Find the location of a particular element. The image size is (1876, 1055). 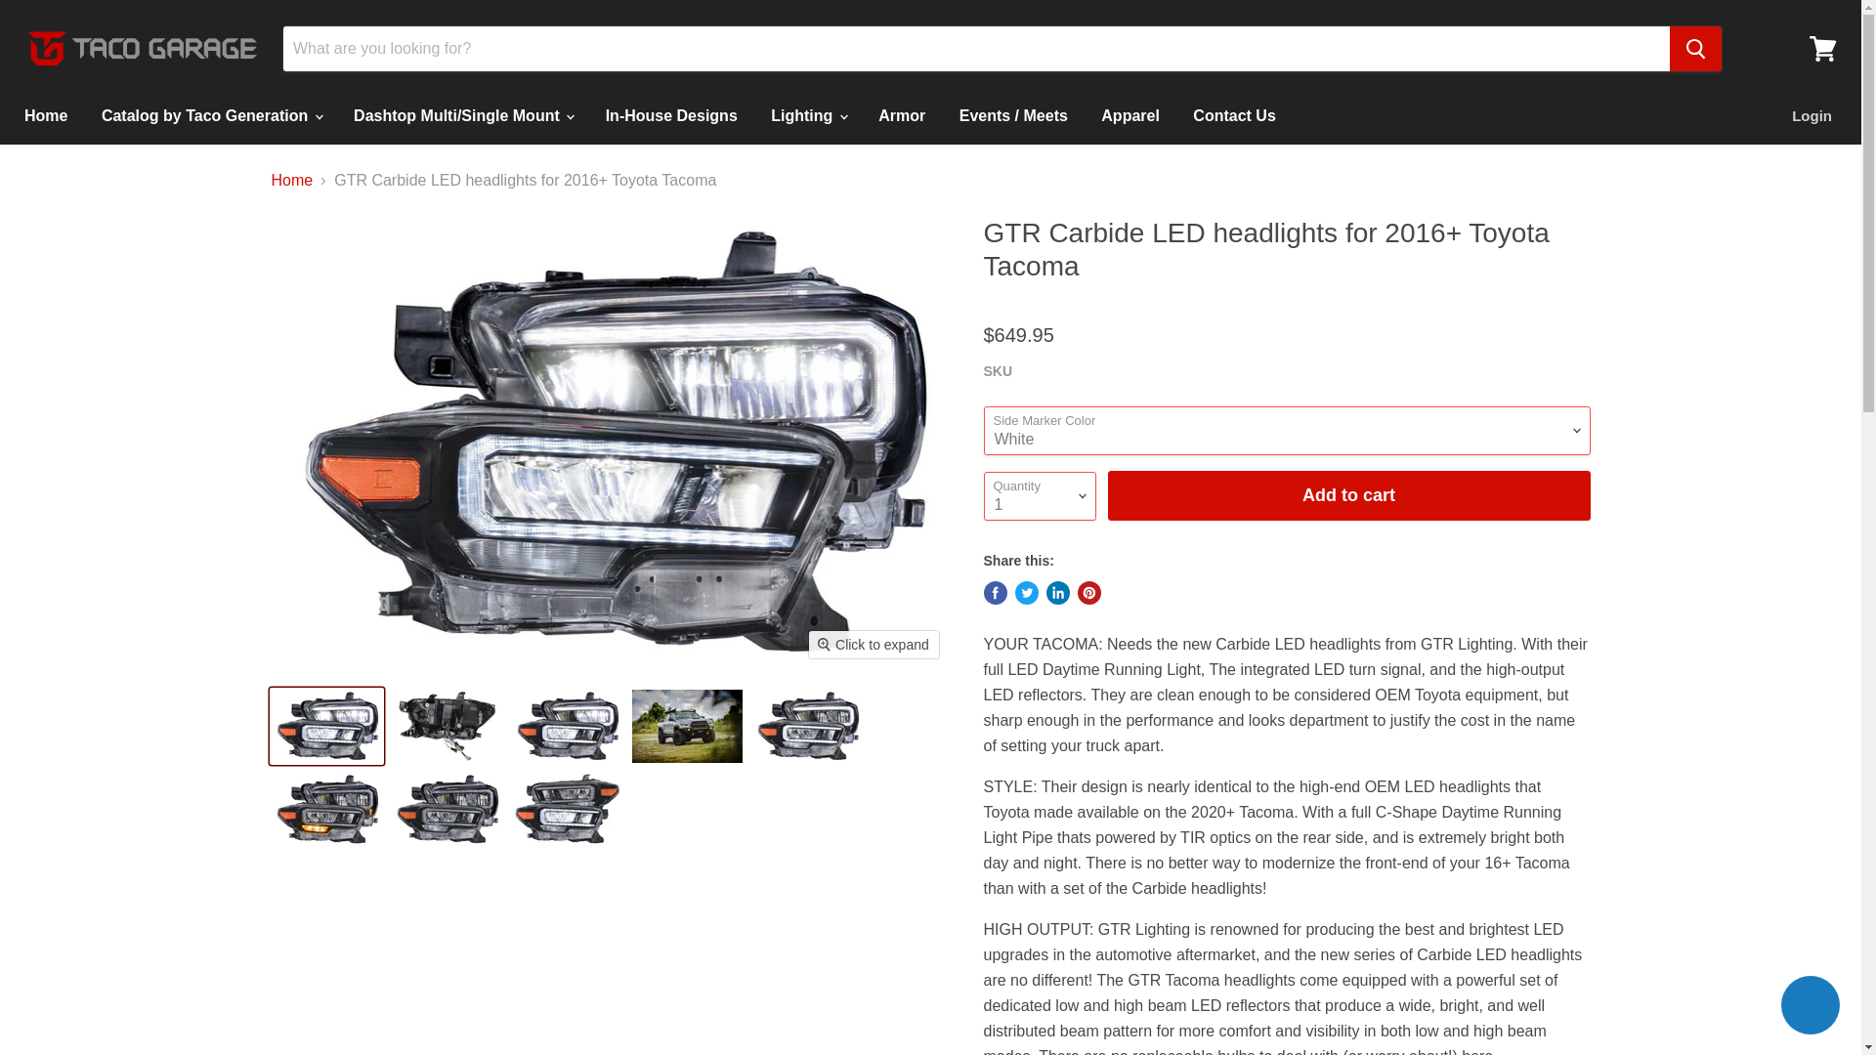

In-House Designs is located at coordinates (670, 116).